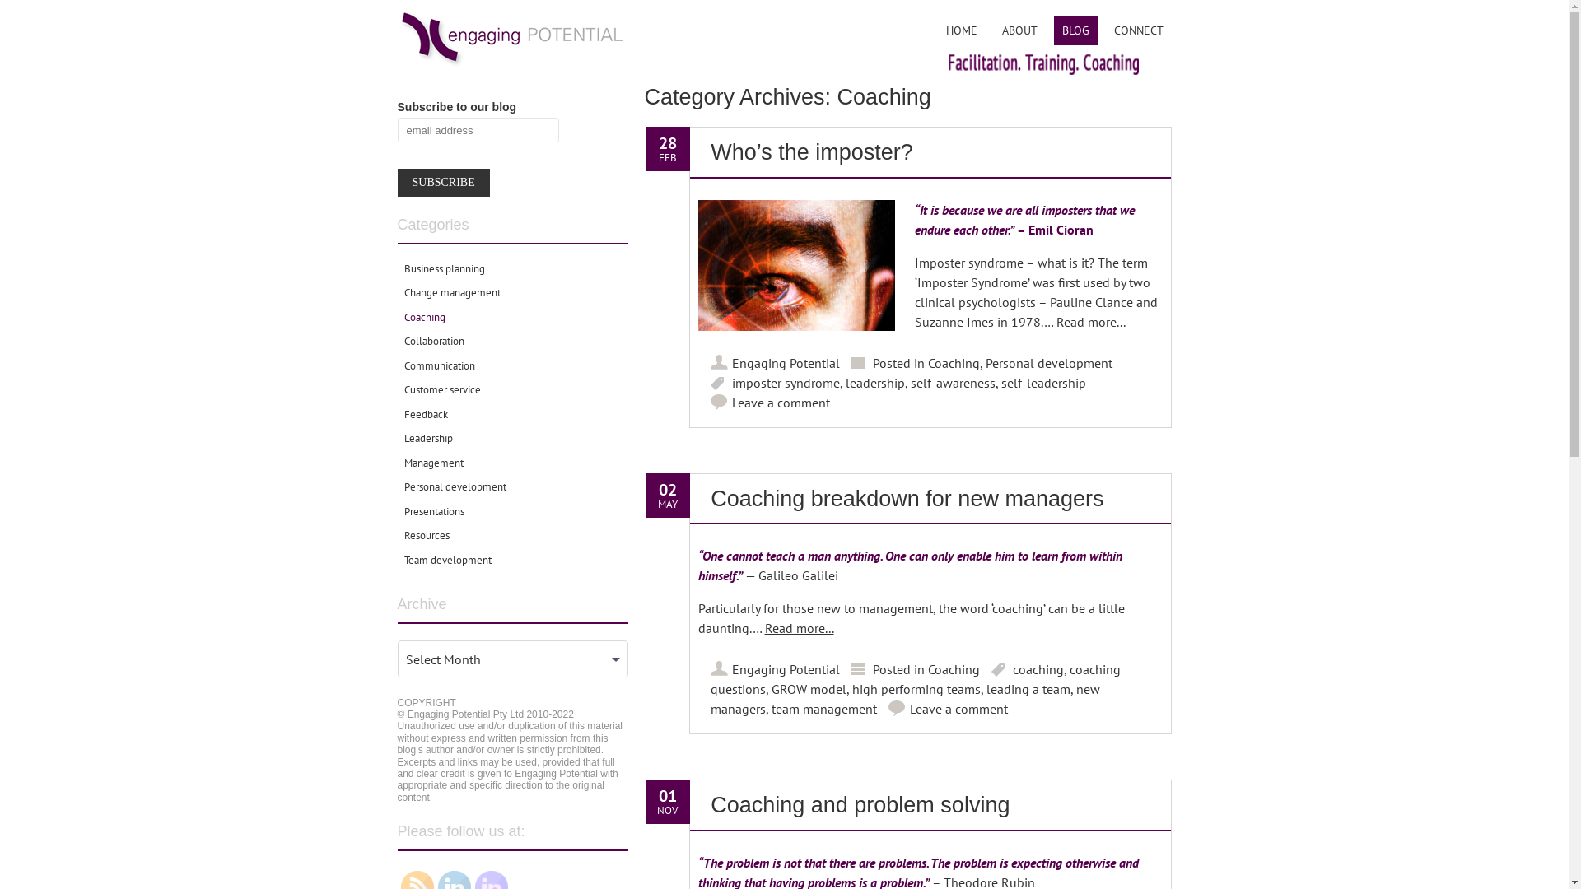 Image resolution: width=1581 pixels, height=889 pixels. I want to click on Read more..., so click(1090, 322).